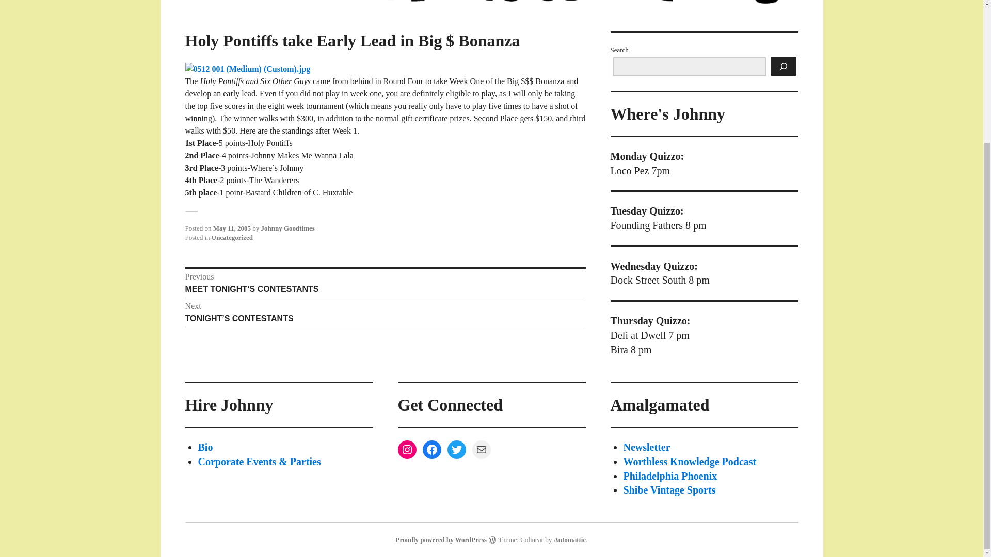 This screenshot has width=991, height=557. Describe the element at coordinates (670, 476) in the screenshot. I see `Philadelphia Phoenix` at that location.